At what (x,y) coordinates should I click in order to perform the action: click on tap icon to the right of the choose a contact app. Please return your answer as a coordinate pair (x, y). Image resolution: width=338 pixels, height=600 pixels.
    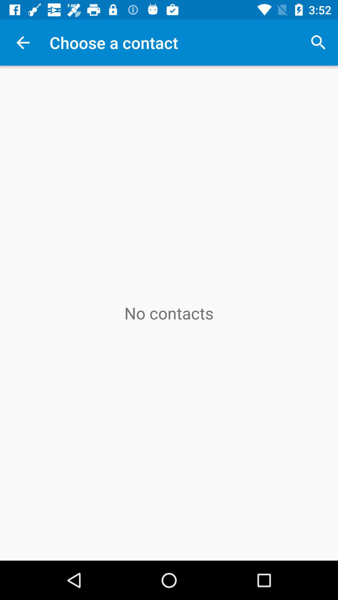
    Looking at the image, I should click on (318, 42).